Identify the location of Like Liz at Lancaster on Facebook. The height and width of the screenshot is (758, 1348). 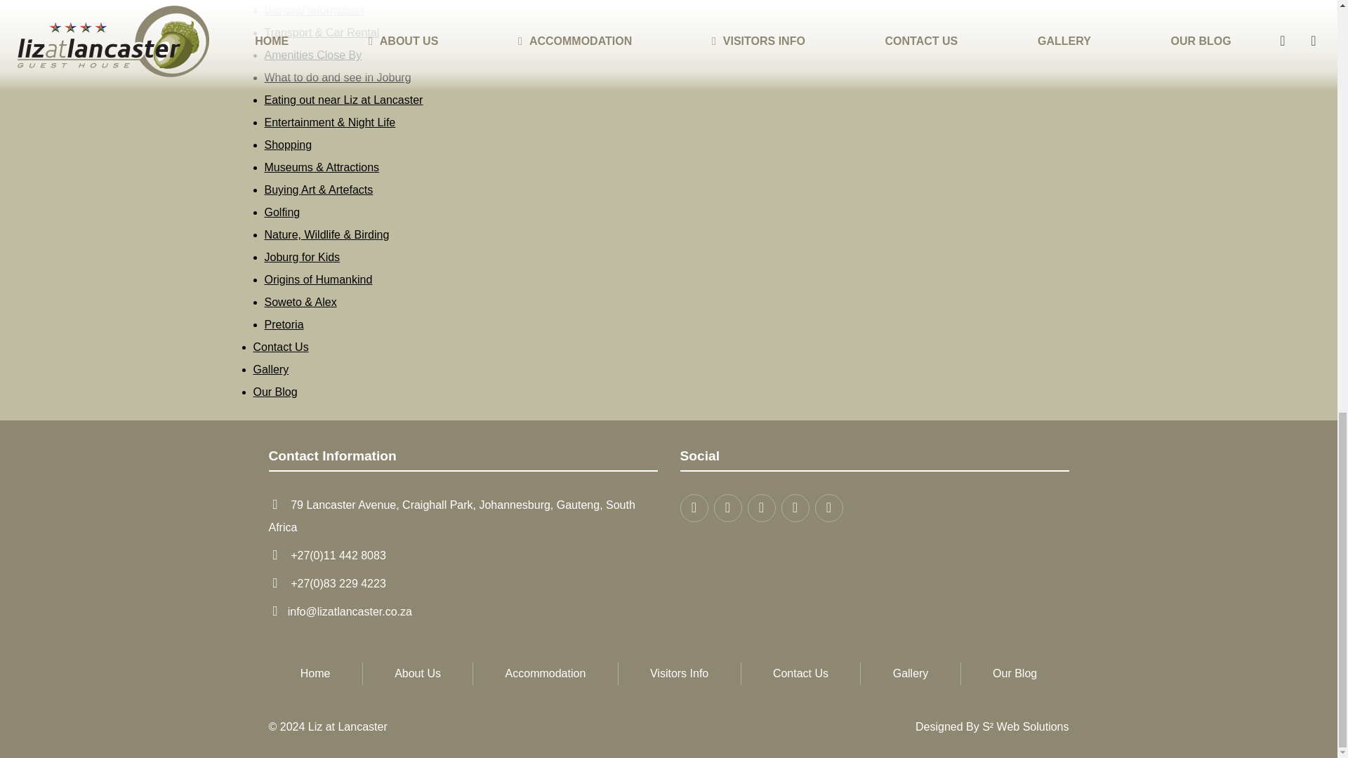
(727, 508).